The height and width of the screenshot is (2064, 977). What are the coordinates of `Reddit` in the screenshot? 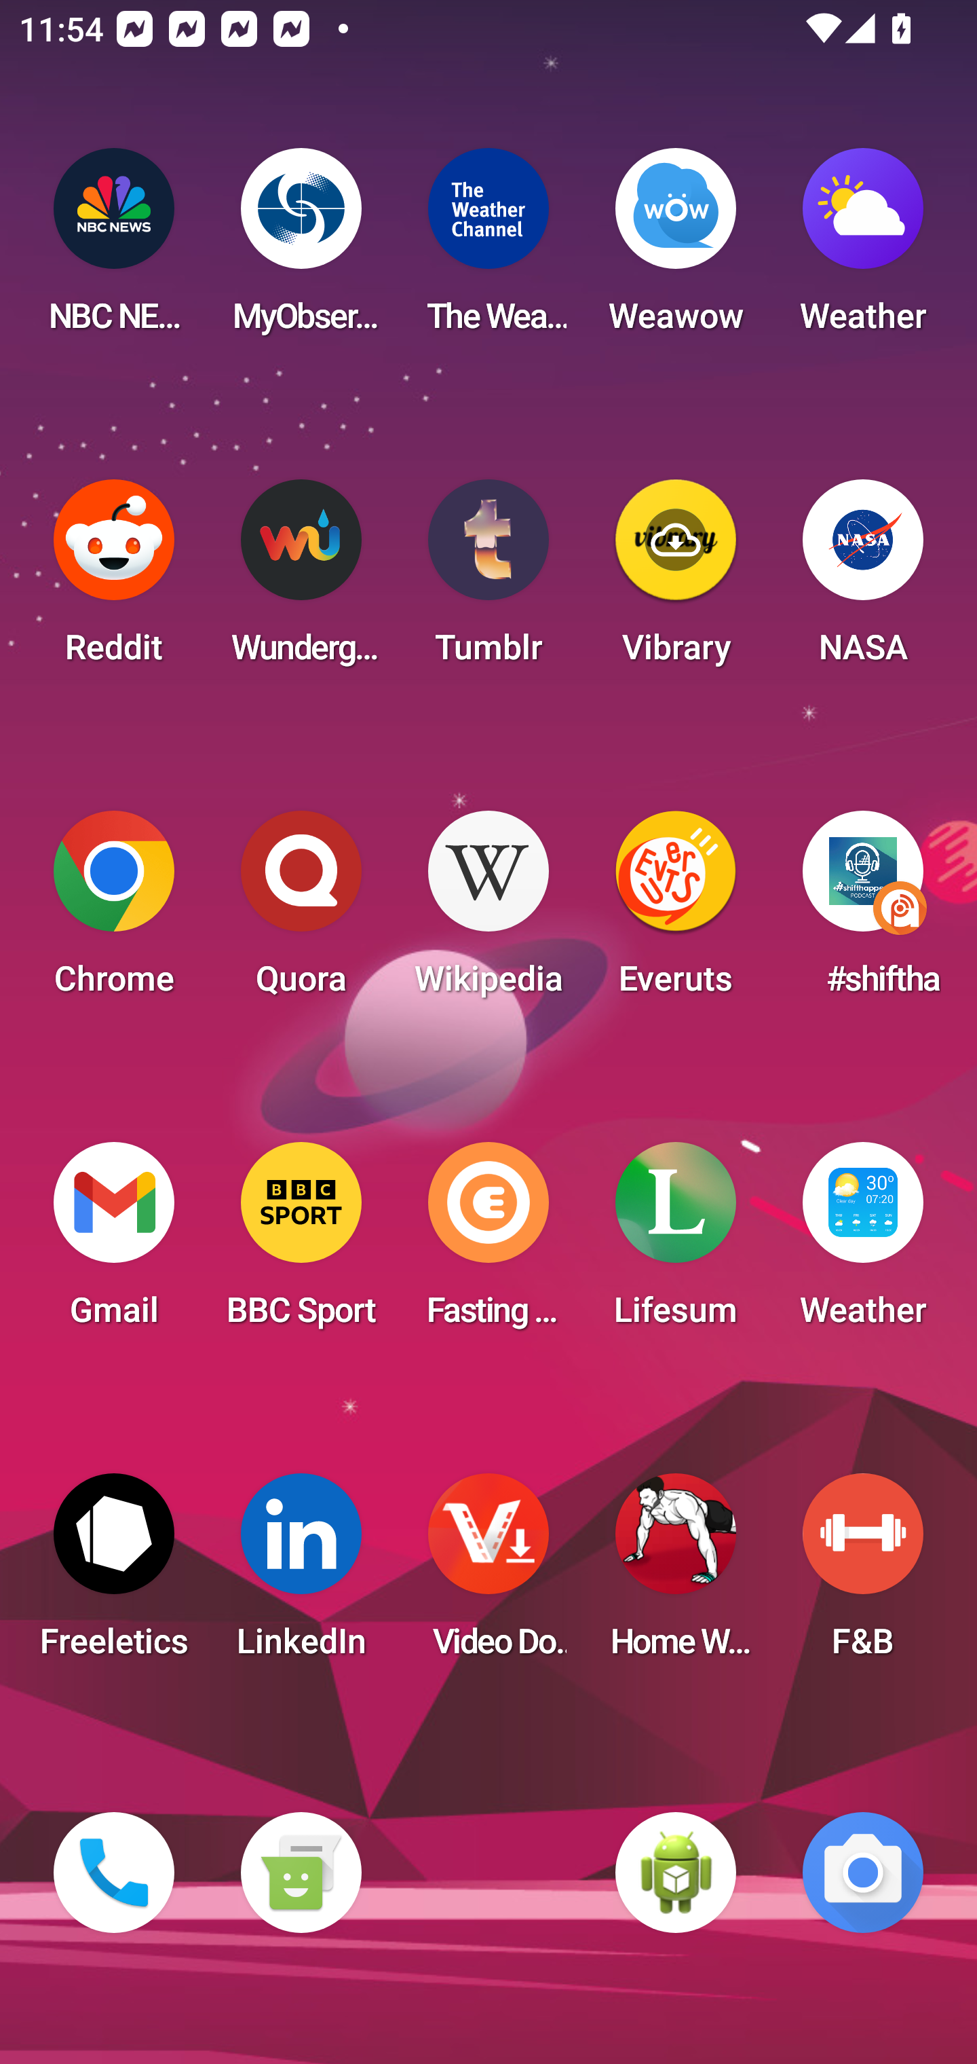 It's located at (114, 580).